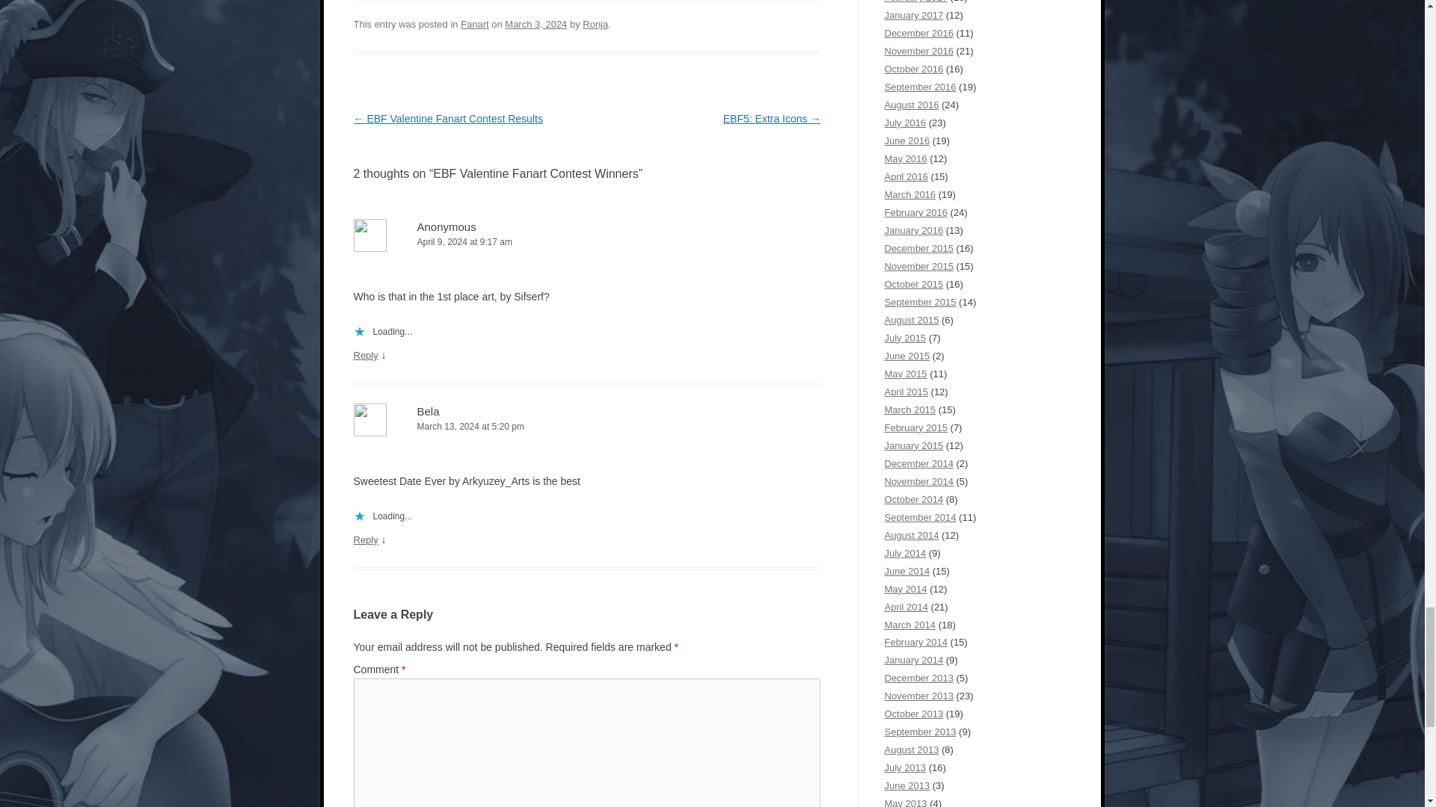 This screenshot has width=1436, height=807. What do you see at coordinates (586, 427) in the screenshot?
I see `March 13, 2024 at 5:20 pm` at bounding box center [586, 427].